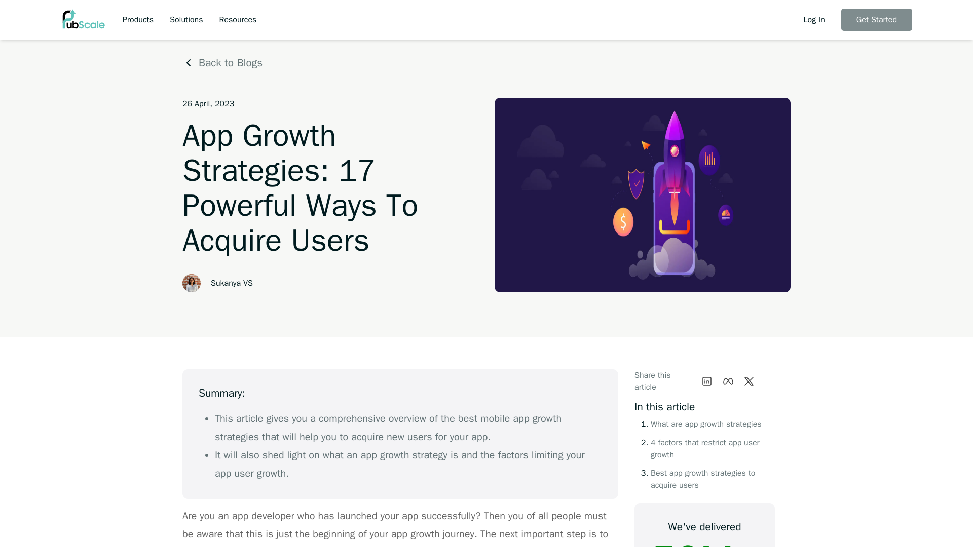  Describe the element at coordinates (814, 19) in the screenshot. I see `Log In` at that location.